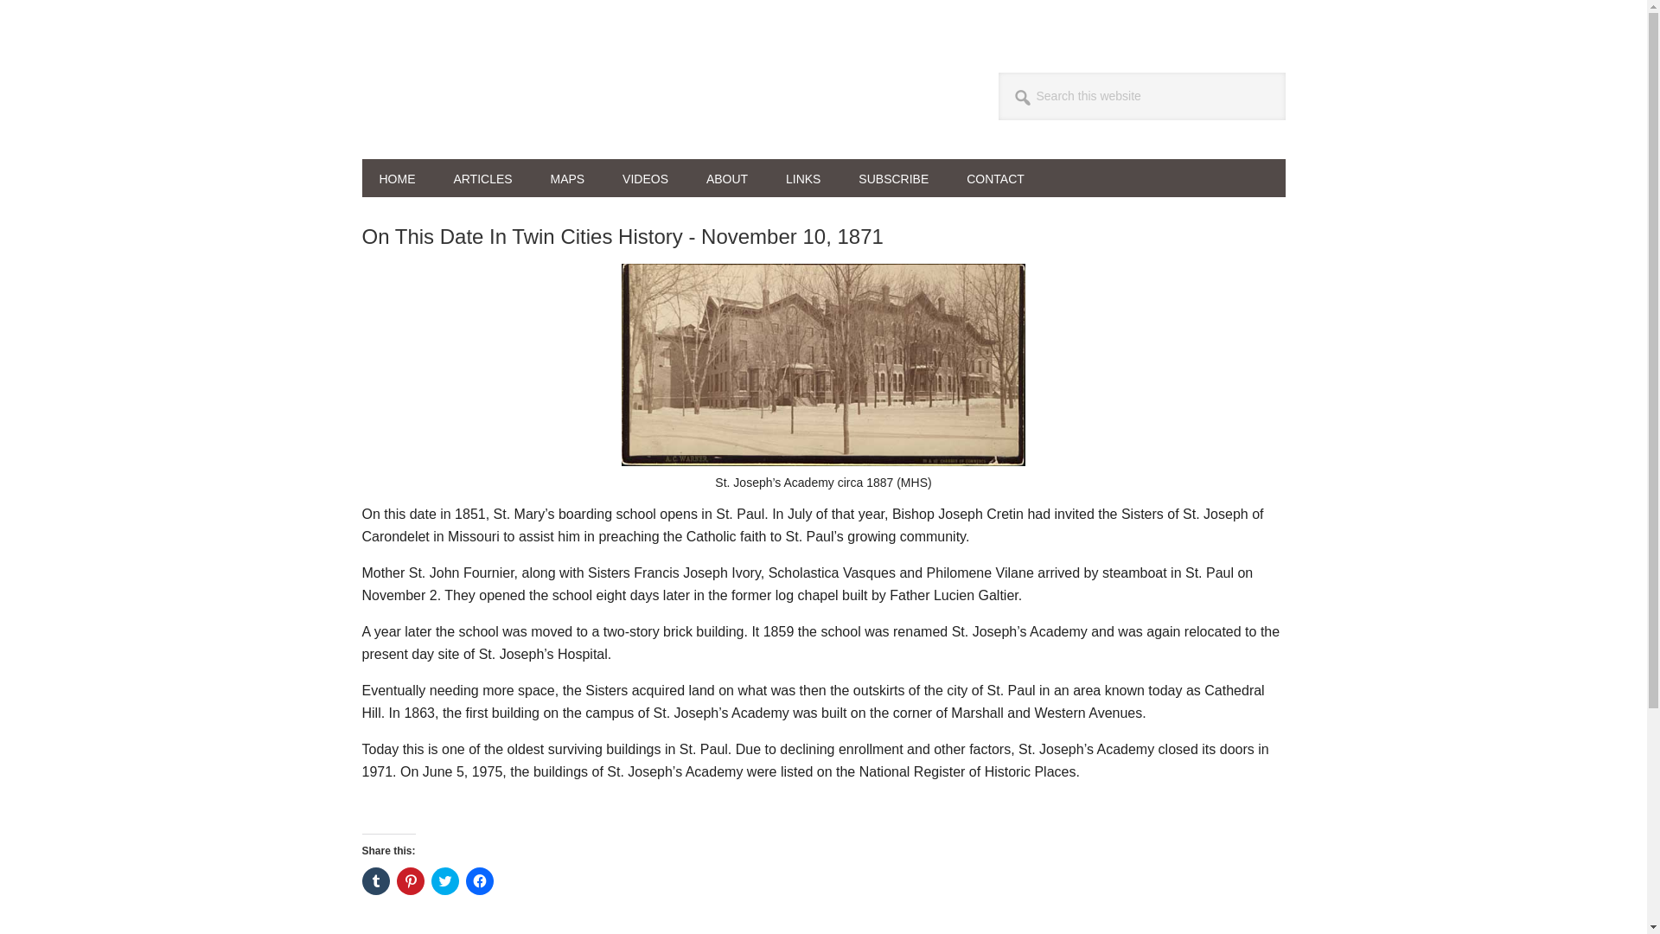 The width and height of the screenshot is (1660, 934). I want to click on ARTICLES, so click(482, 177).